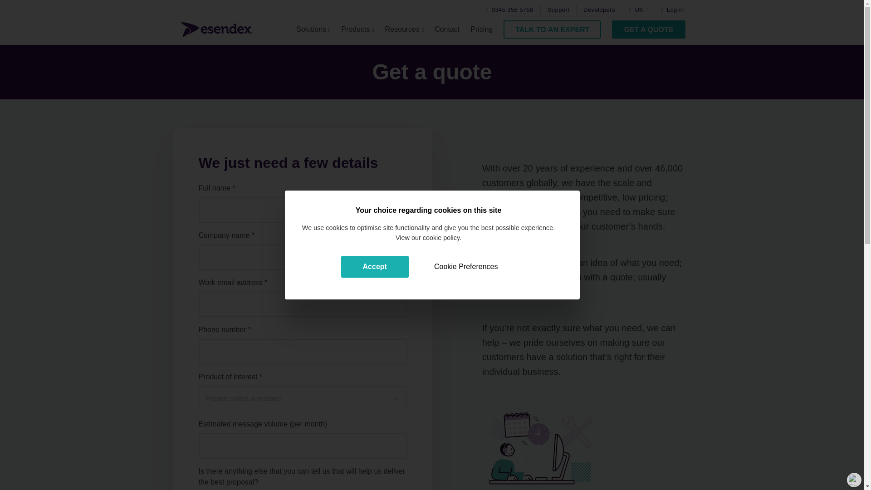 This screenshot has width=871, height=490. What do you see at coordinates (599, 10) in the screenshot?
I see `Developers` at bounding box center [599, 10].